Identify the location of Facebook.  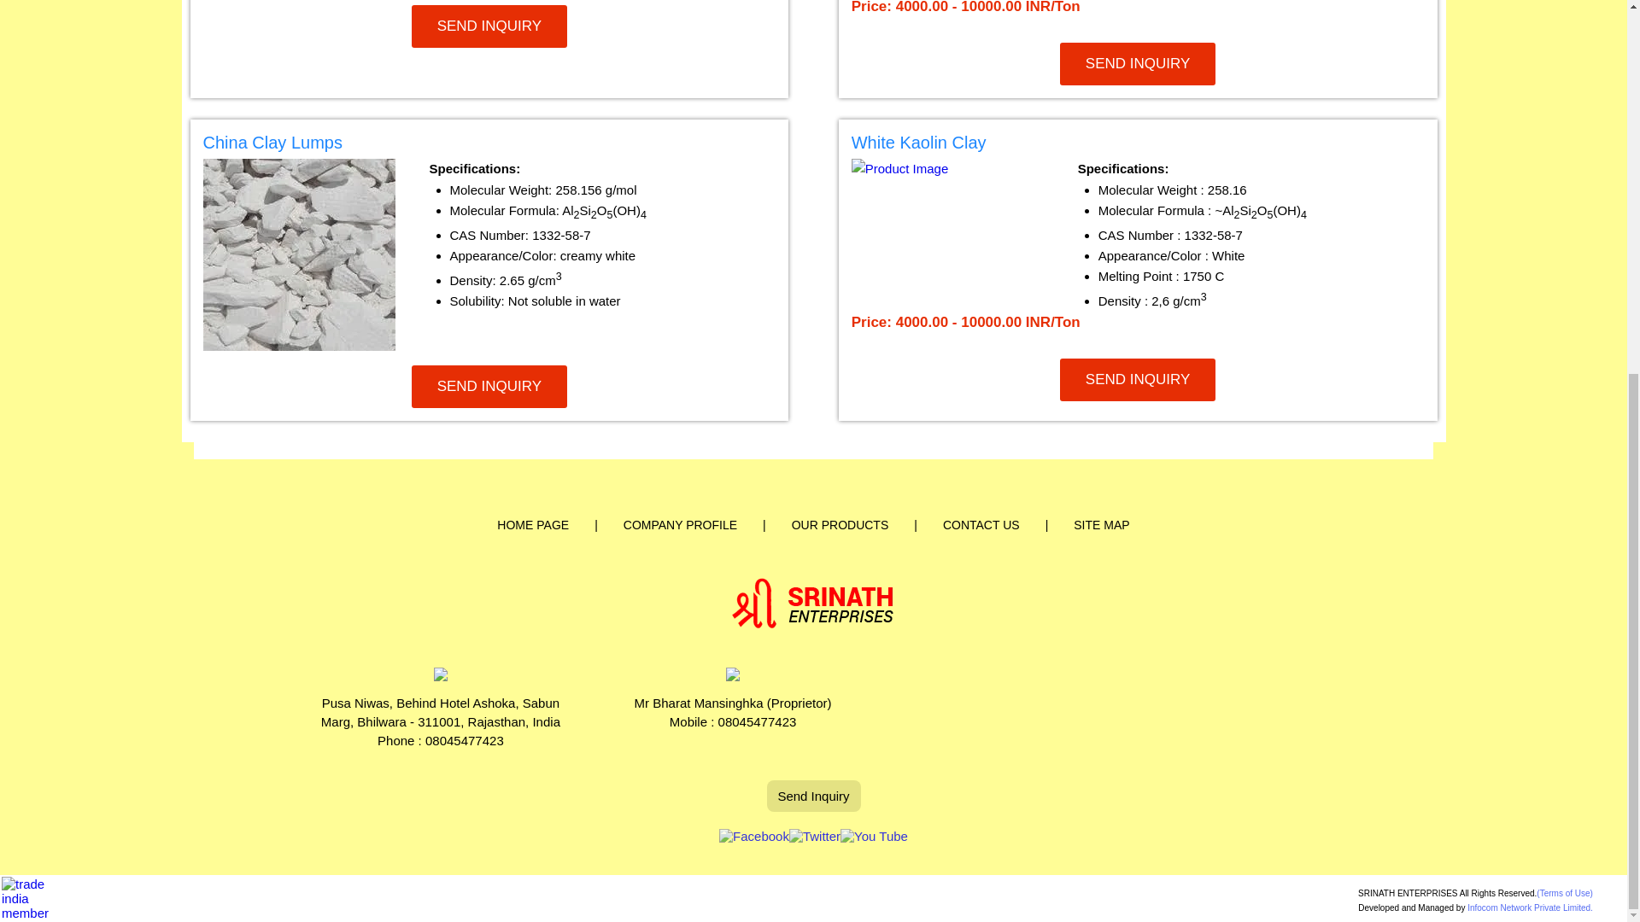
(753, 836).